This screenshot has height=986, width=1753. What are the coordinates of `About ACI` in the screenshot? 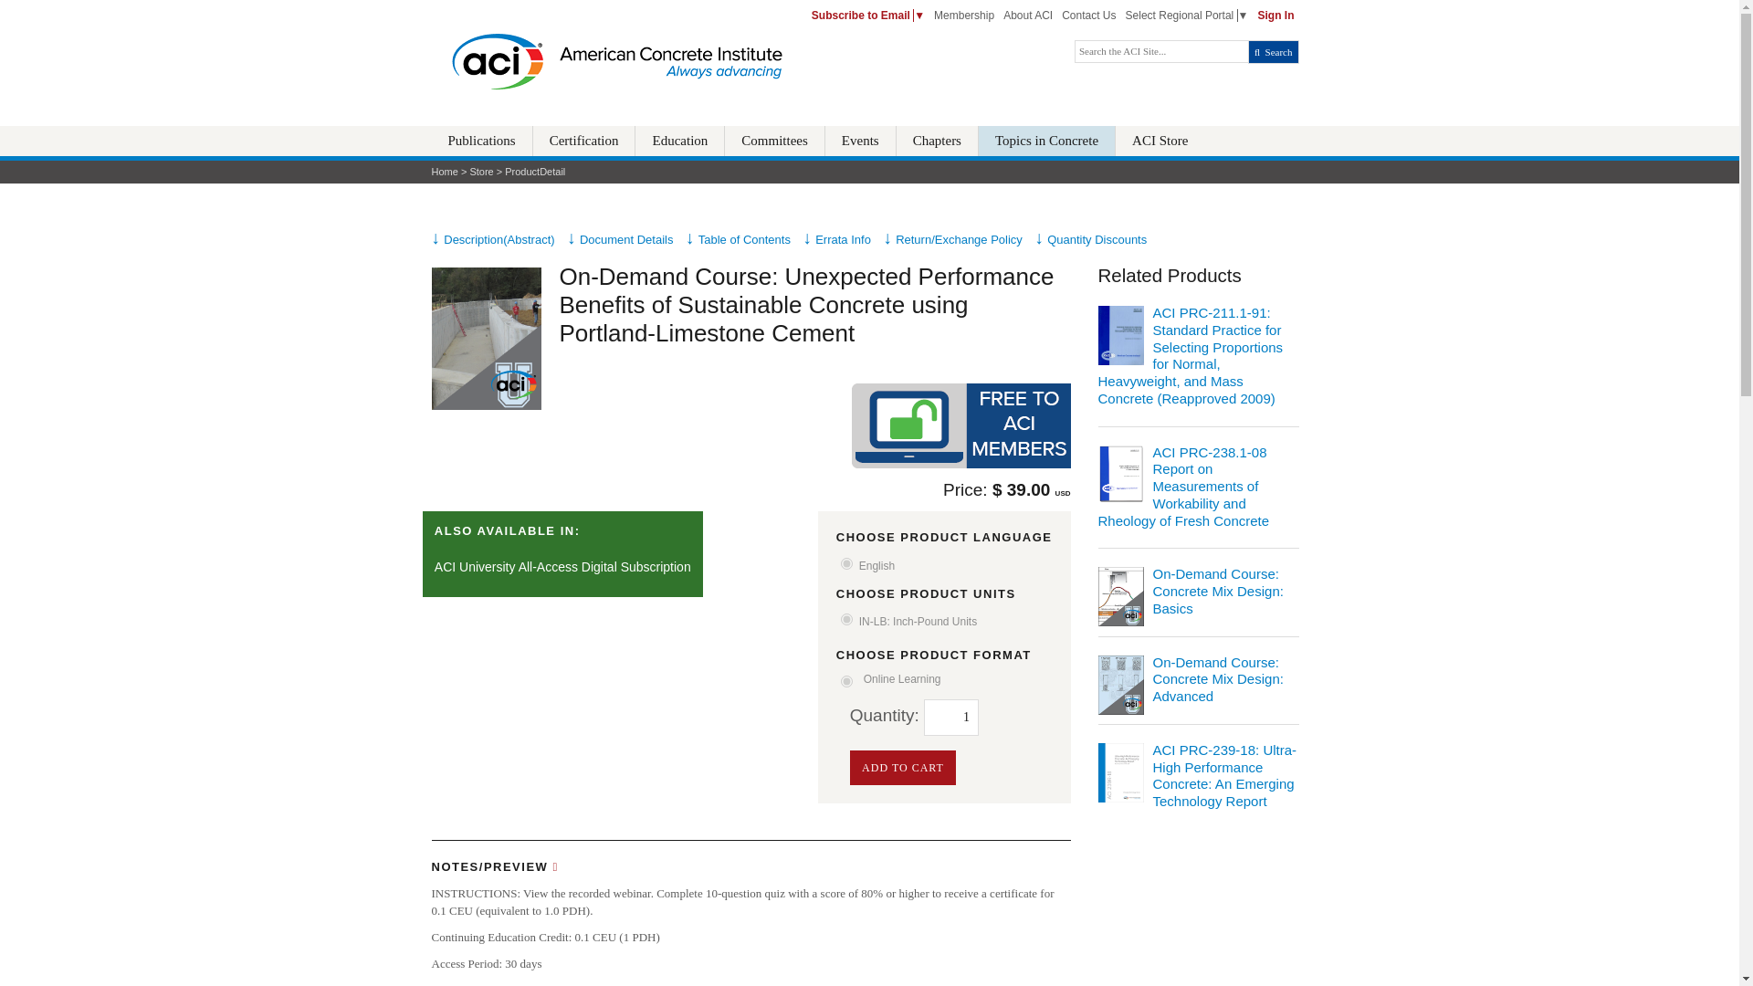 It's located at (1028, 15).